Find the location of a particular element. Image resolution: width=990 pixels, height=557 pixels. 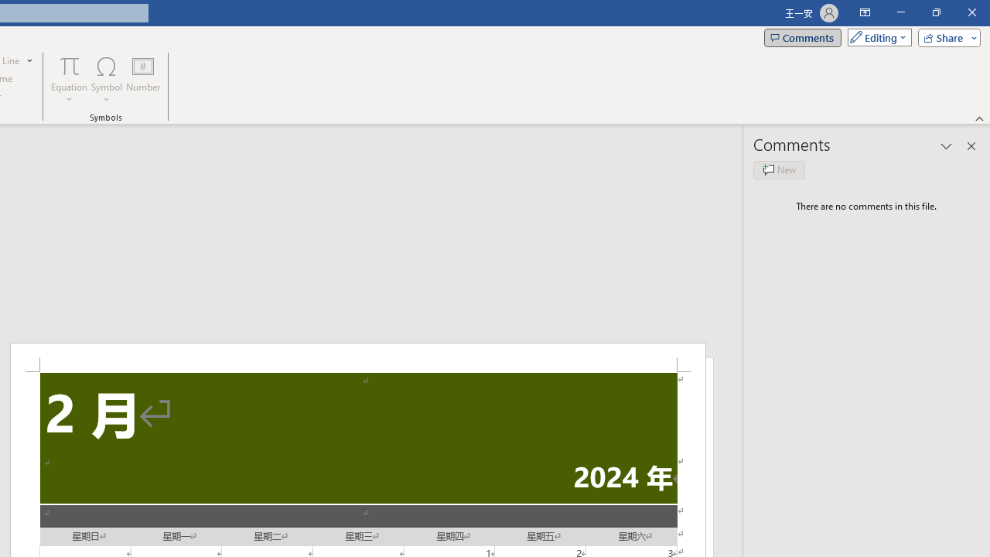

Equation is located at coordinates (70, 79).